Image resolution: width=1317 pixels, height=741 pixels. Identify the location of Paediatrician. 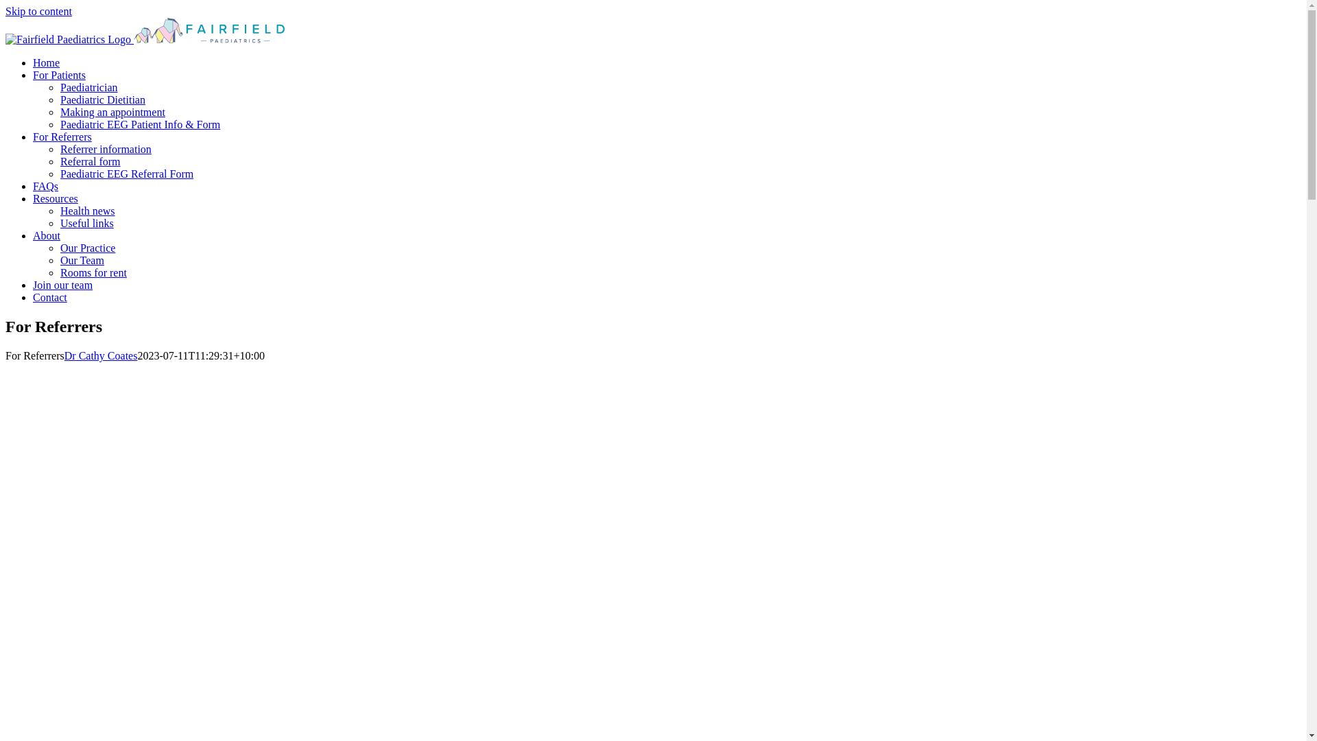
(89, 88).